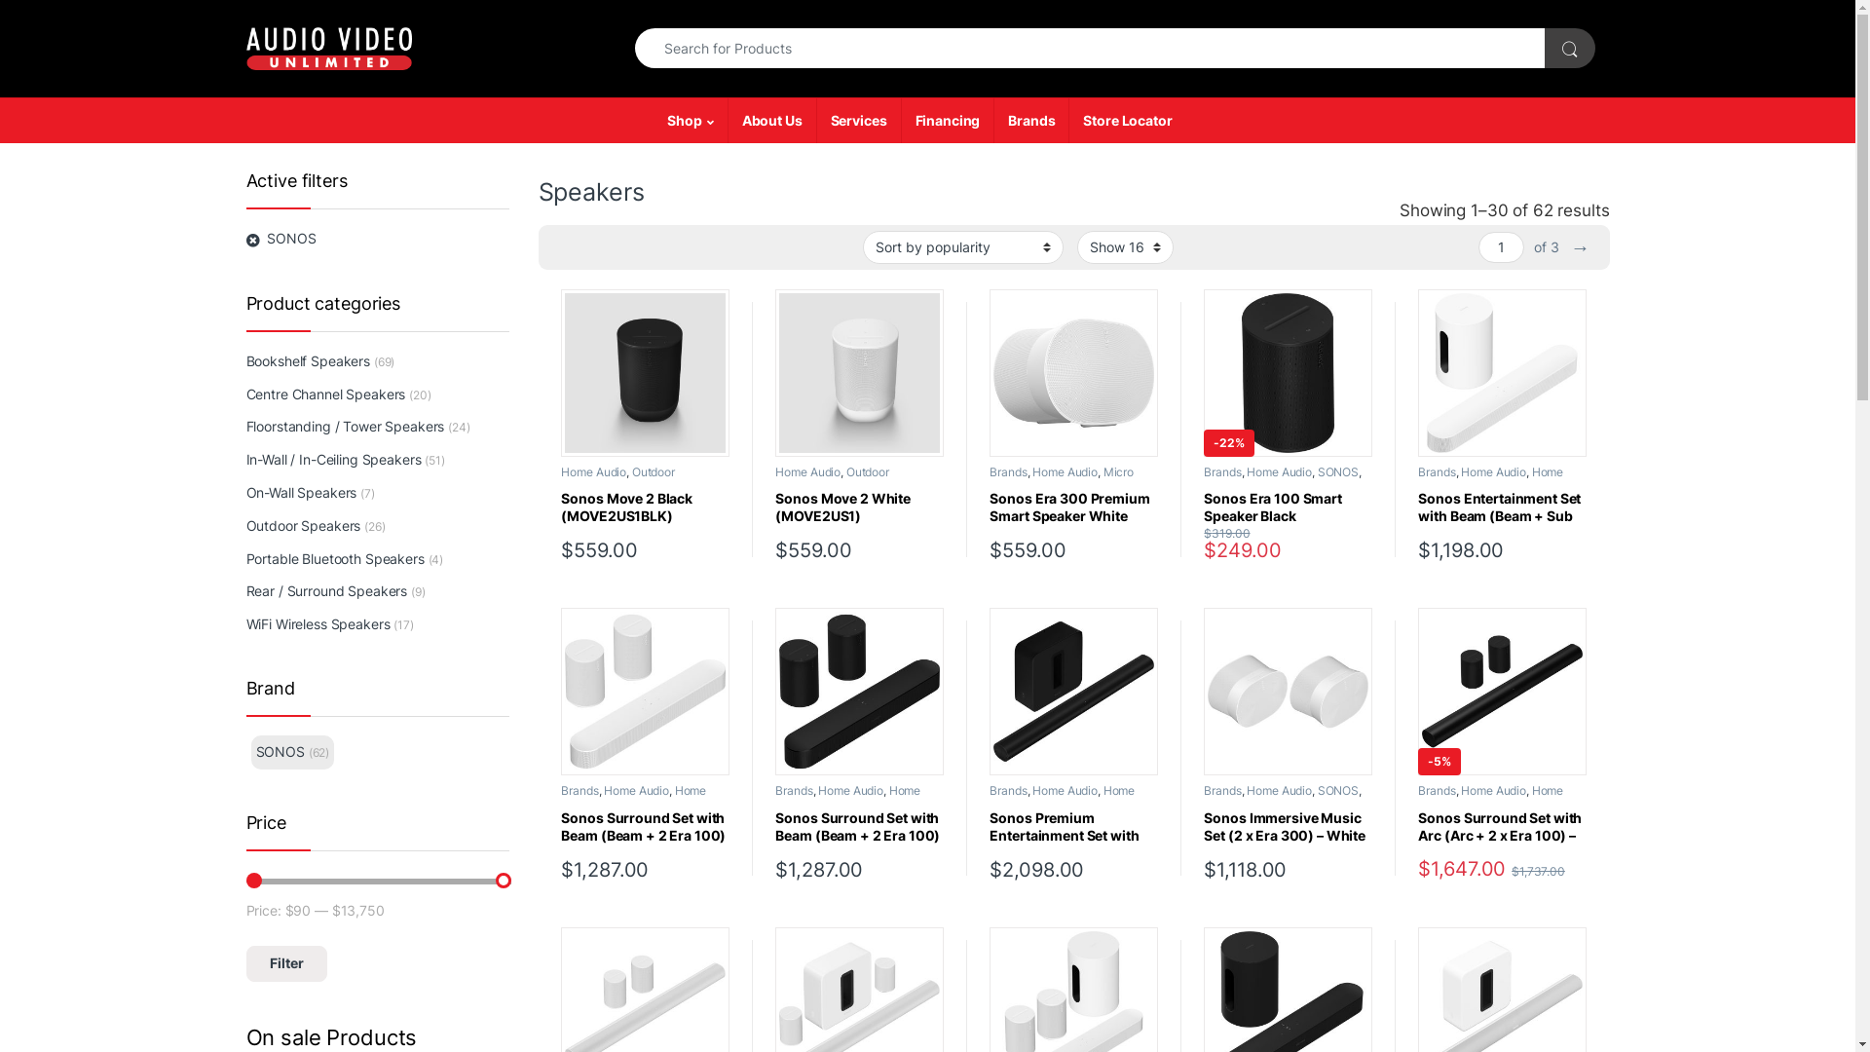 Image resolution: width=1870 pixels, height=1052 pixels. Describe the element at coordinates (1494, 471) in the screenshot. I see `Home Audio` at that location.